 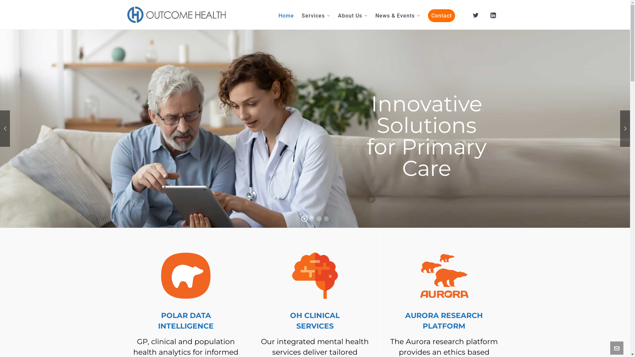 I want to click on Contact, so click(x=496, y=348).